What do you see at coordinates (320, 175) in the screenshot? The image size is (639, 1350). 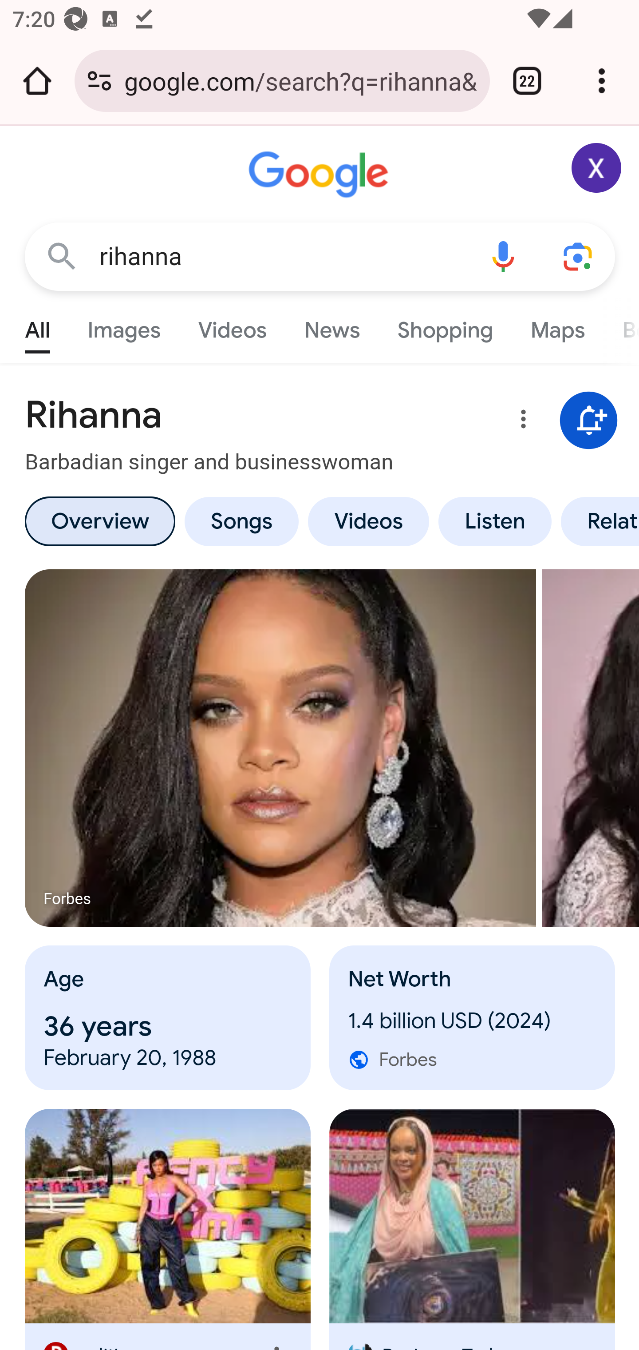 I see `Google` at bounding box center [320, 175].